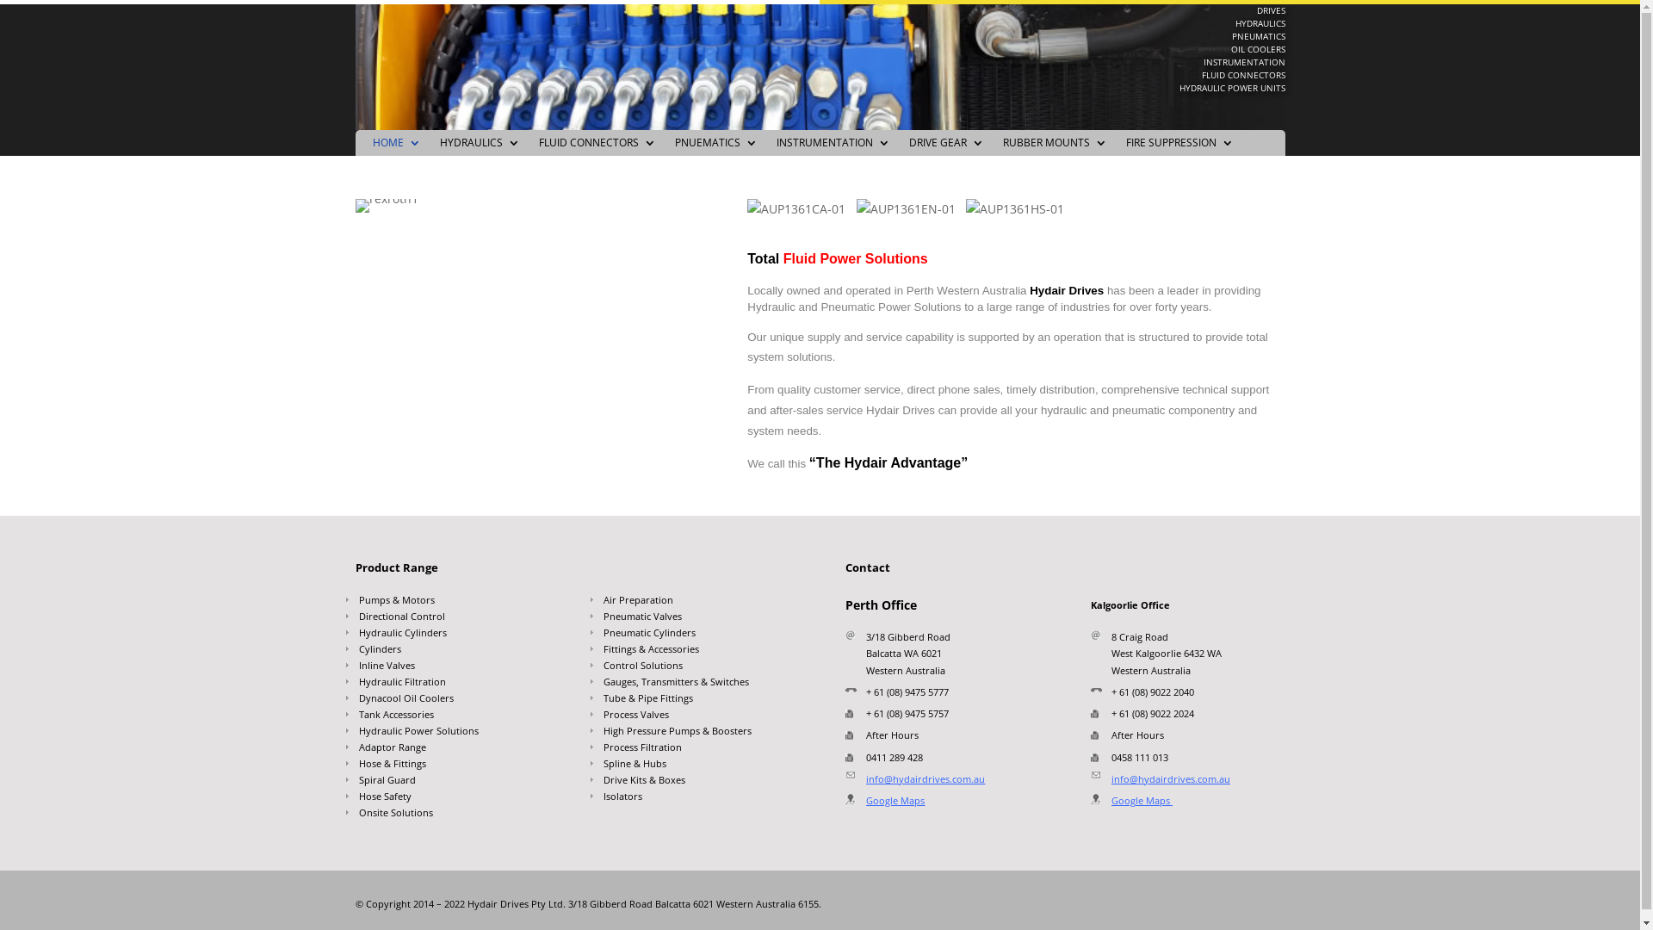  I want to click on HYDRAULICS, so click(479, 146).